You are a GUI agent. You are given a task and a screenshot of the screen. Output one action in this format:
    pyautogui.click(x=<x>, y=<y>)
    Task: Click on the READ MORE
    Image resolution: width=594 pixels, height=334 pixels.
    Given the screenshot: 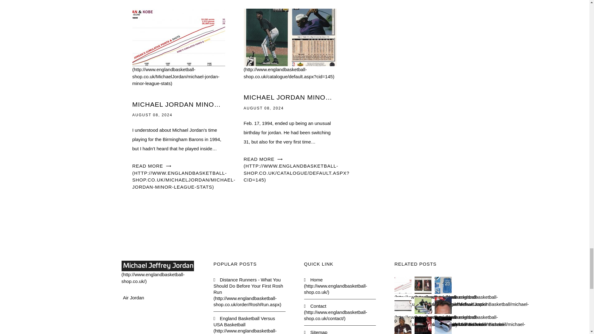 What is the action you would take?
    pyautogui.click(x=296, y=169)
    